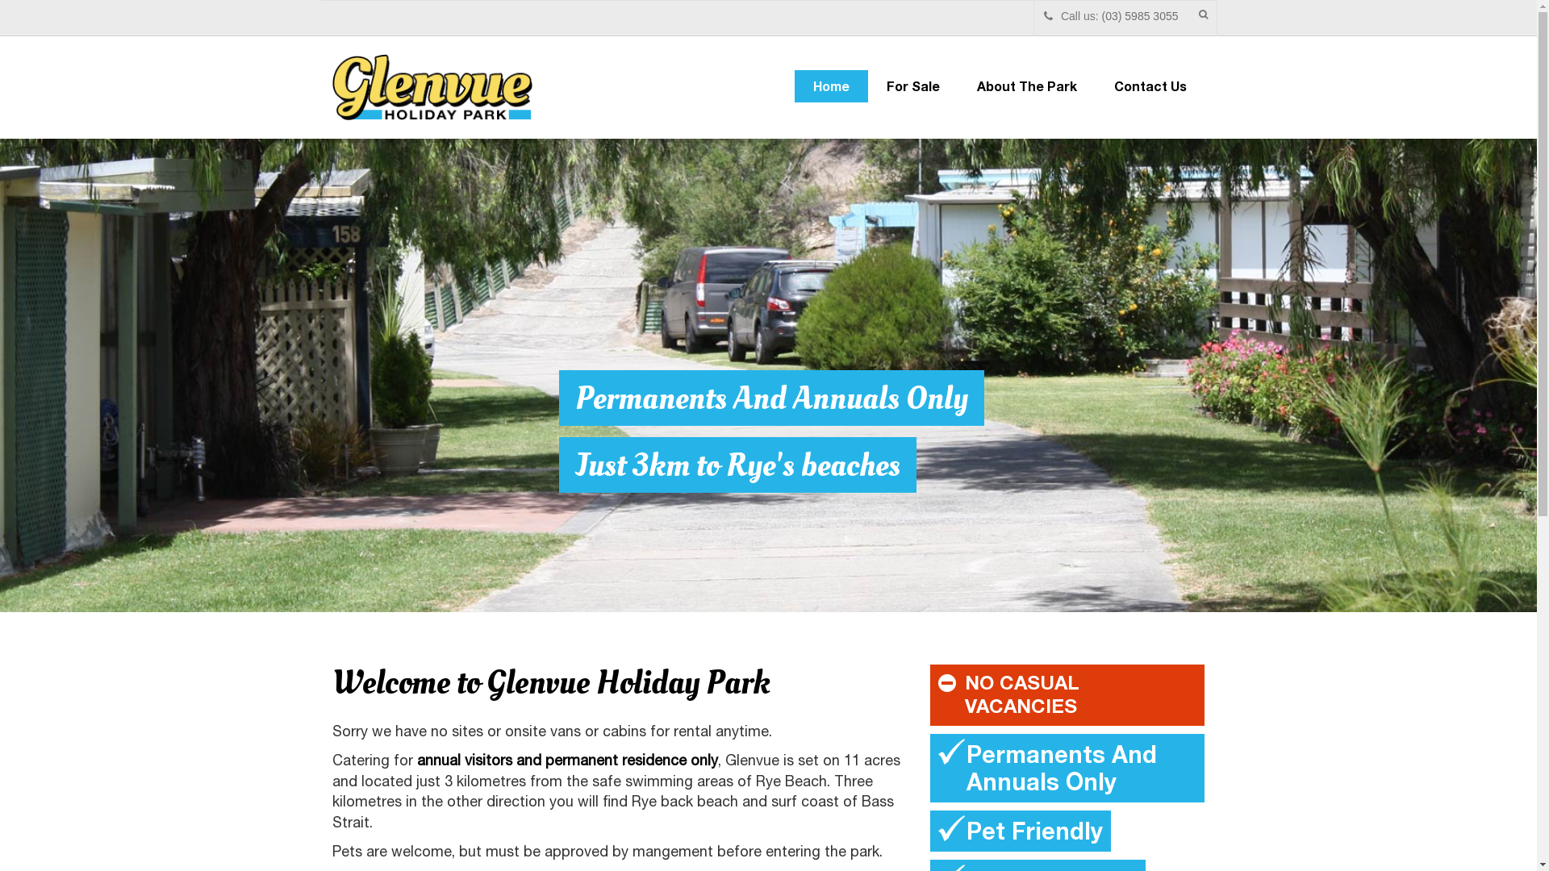 This screenshot has width=1549, height=871. Describe the element at coordinates (913, 86) in the screenshot. I see `For Sale` at that location.